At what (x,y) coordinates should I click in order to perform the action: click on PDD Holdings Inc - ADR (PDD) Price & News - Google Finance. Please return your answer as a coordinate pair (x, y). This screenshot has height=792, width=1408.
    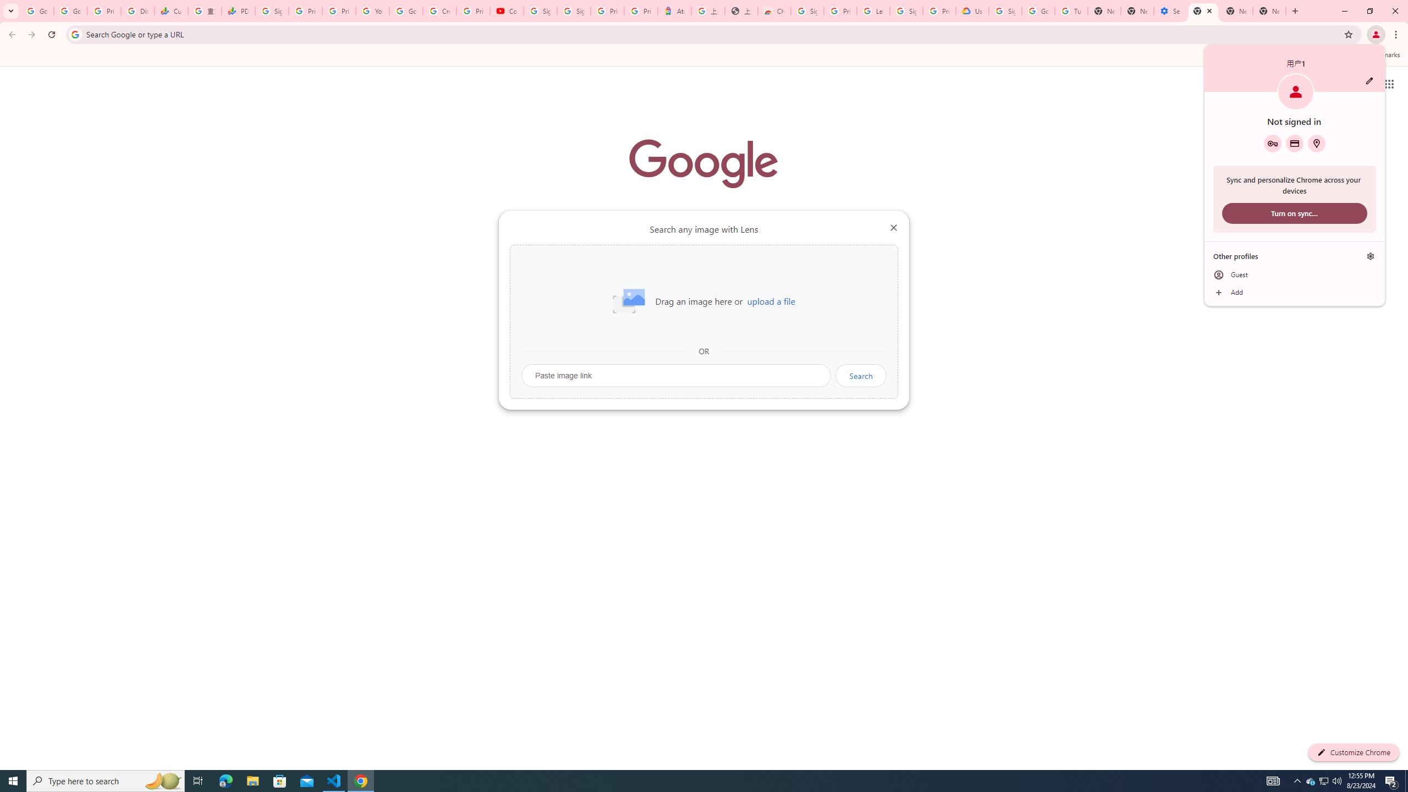
    Looking at the image, I should click on (239, 11).